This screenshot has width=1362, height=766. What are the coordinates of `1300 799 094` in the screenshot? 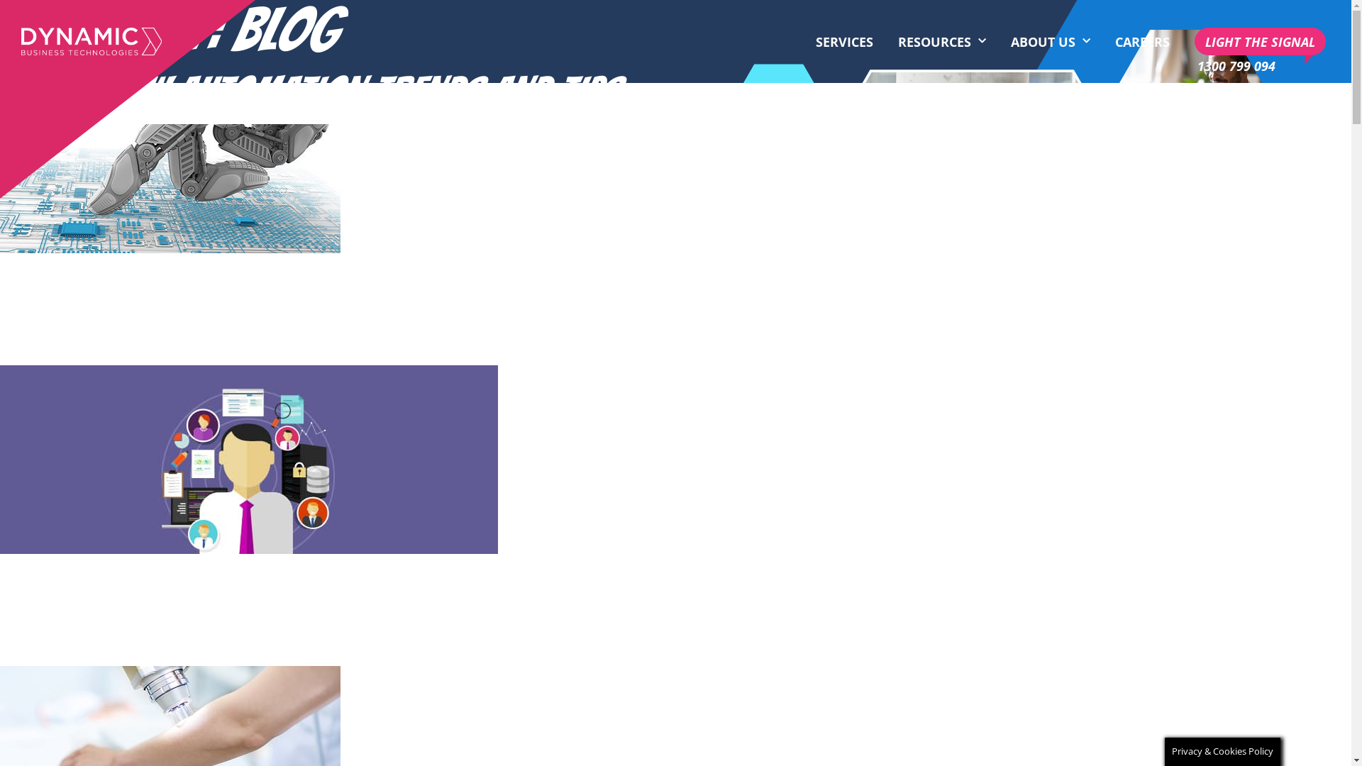 It's located at (1236, 65).